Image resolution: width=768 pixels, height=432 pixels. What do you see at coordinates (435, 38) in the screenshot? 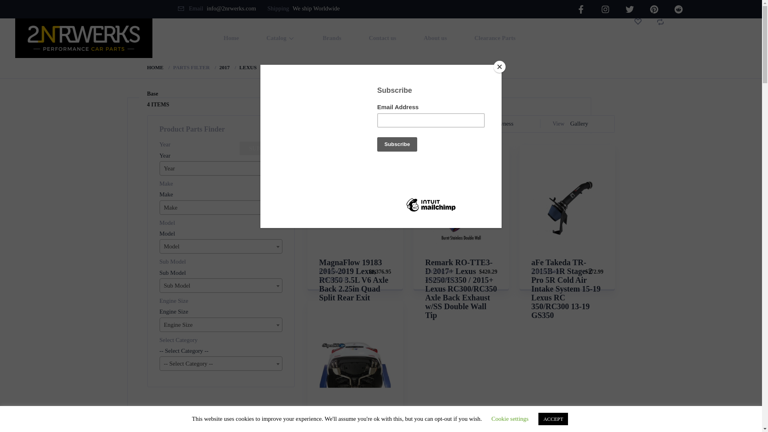
I see `About us` at bounding box center [435, 38].